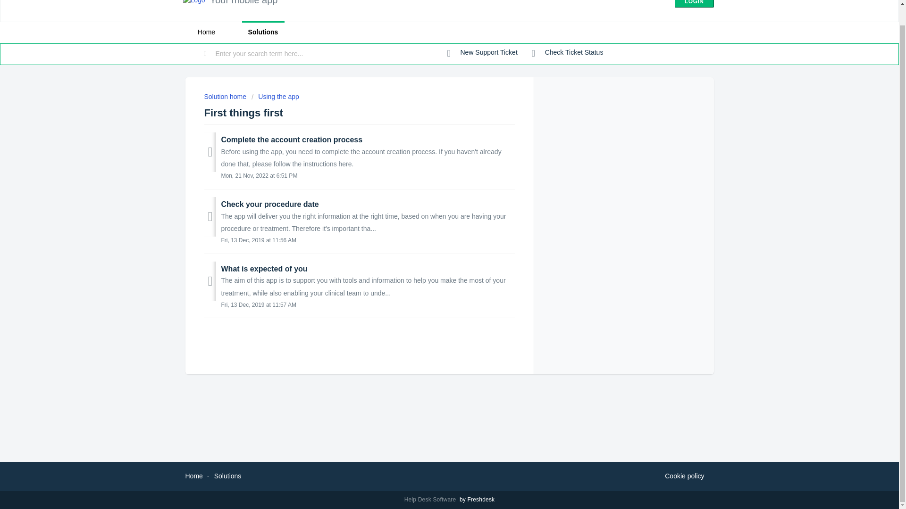 This screenshot has height=509, width=906. Describe the element at coordinates (482, 53) in the screenshot. I see `New support ticket` at that location.